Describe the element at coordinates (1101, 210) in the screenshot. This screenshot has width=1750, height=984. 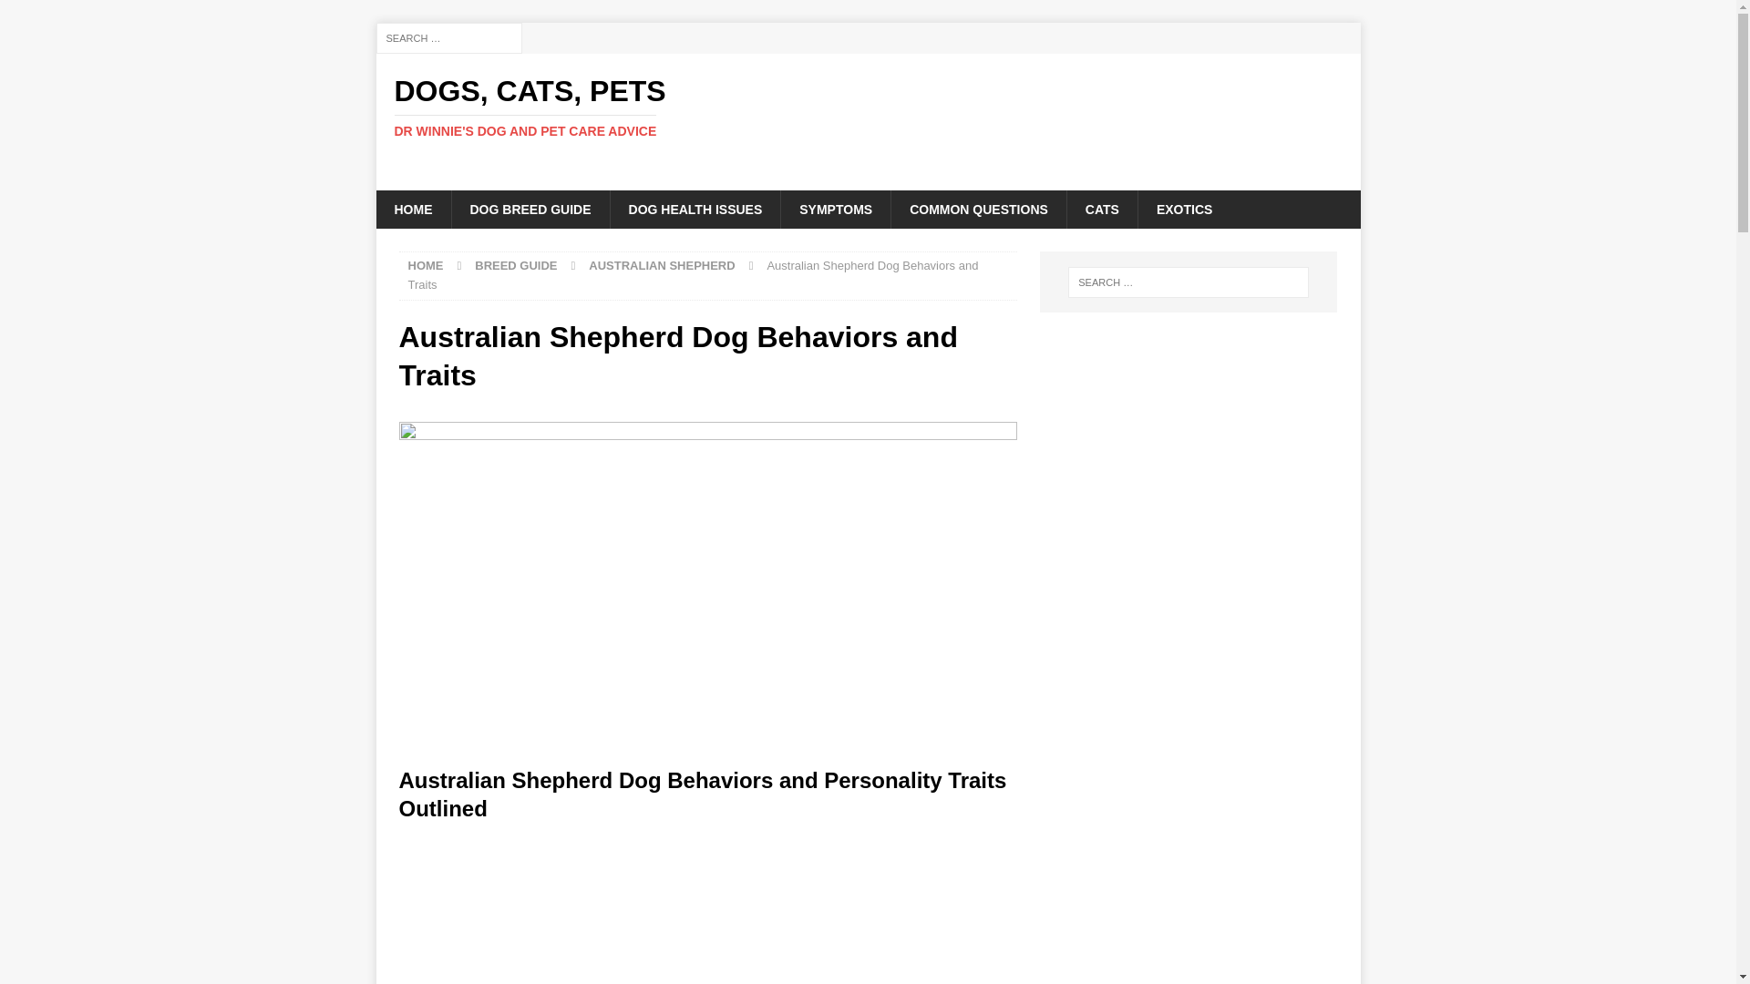
I see `CATS` at that location.